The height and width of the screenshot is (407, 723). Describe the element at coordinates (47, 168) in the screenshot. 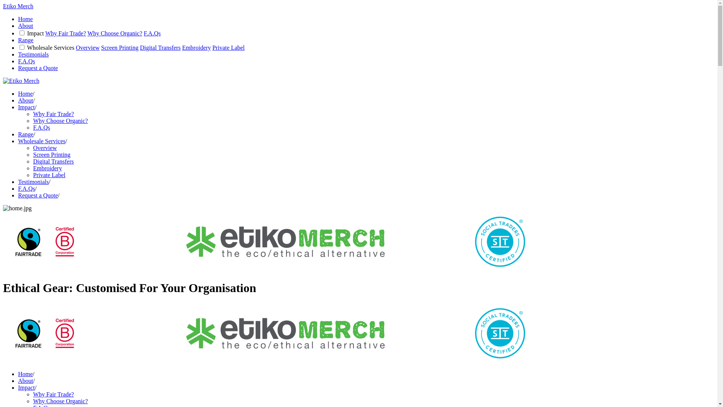

I see `Embroidery` at that location.